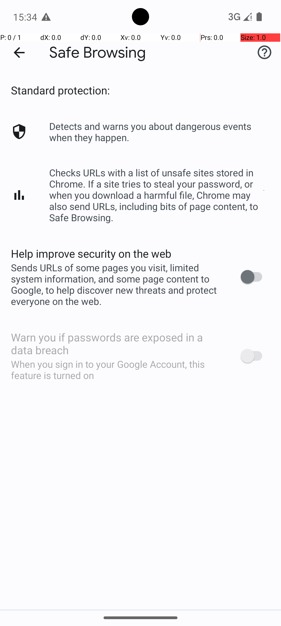 The width and height of the screenshot is (281, 626). What do you see at coordinates (60, 90) in the screenshot?
I see `Standard protection:` at bounding box center [60, 90].